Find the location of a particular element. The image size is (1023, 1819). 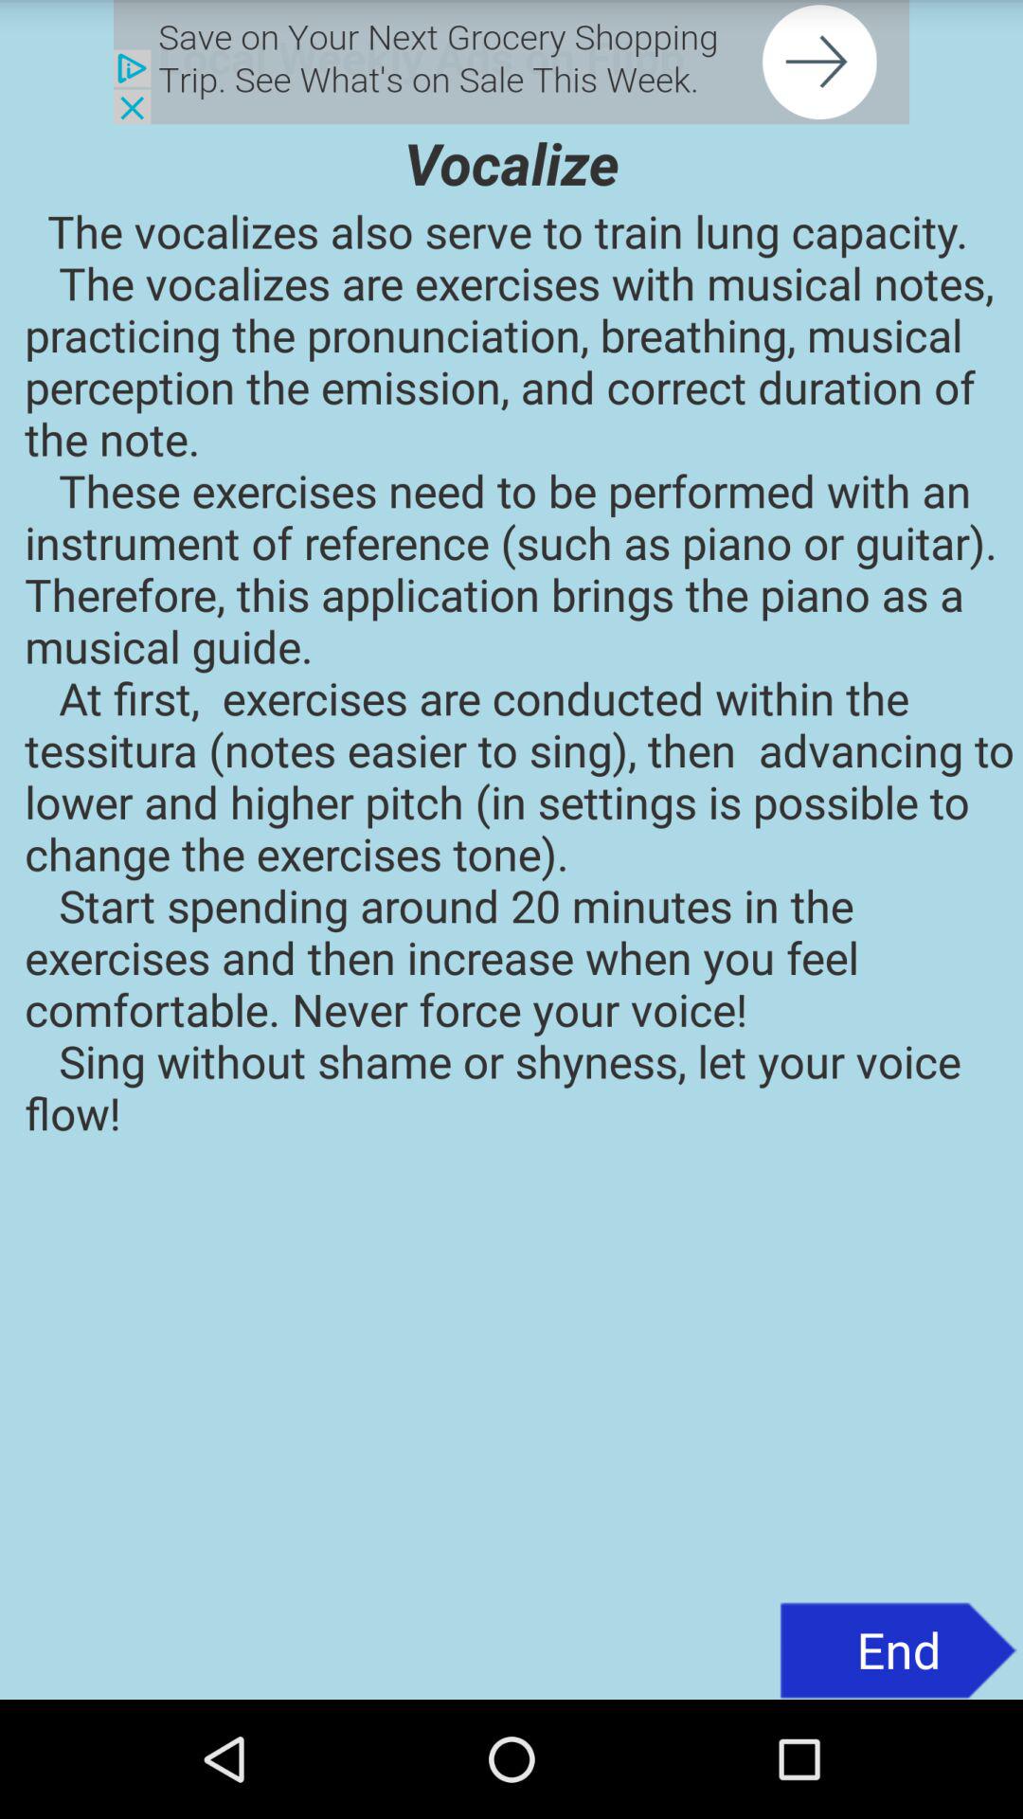

click the advertisement for grocery shopping is located at coordinates (511, 63).